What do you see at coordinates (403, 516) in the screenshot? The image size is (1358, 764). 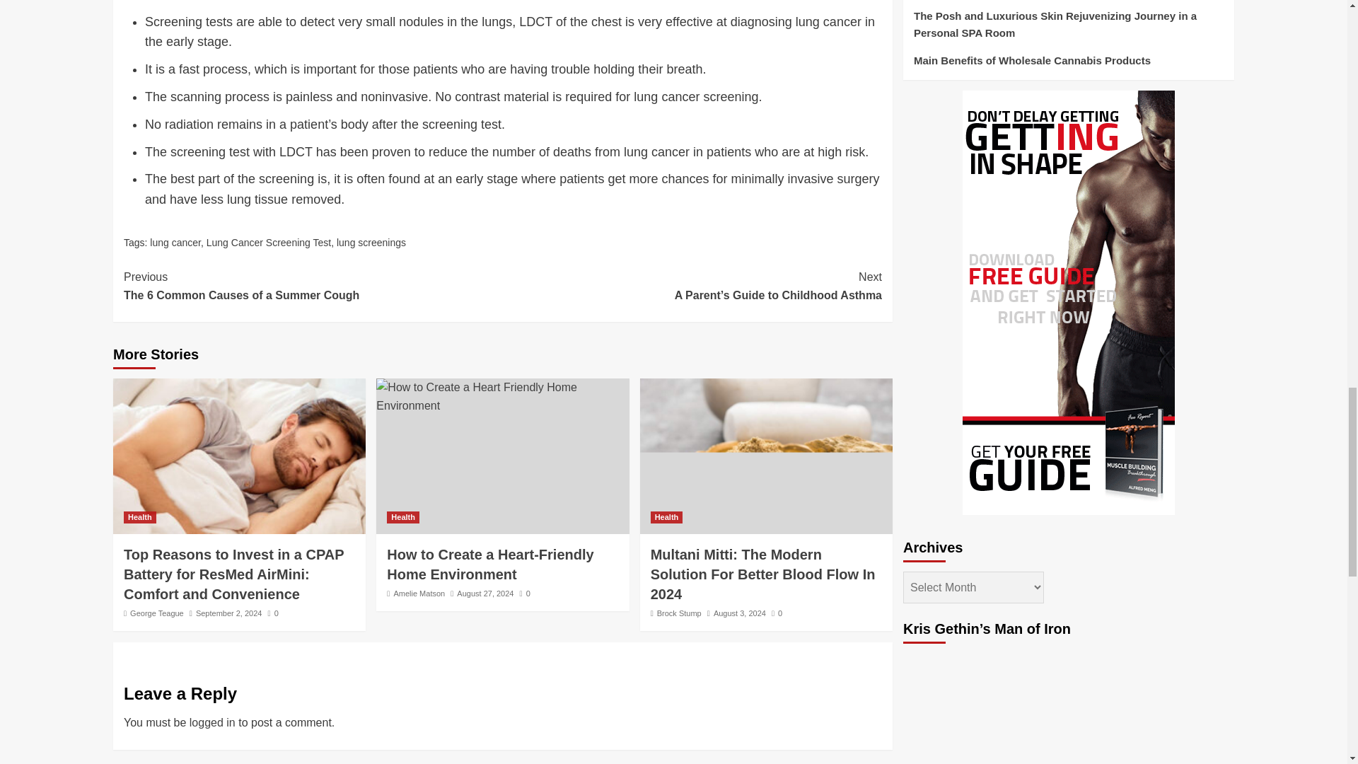 I see `Health` at bounding box center [403, 516].